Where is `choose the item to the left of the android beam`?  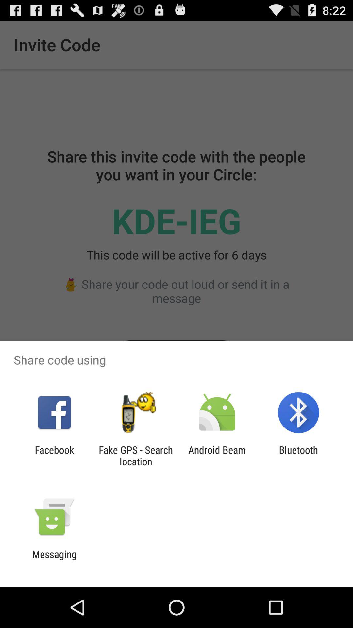 choose the item to the left of the android beam is located at coordinates (136, 456).